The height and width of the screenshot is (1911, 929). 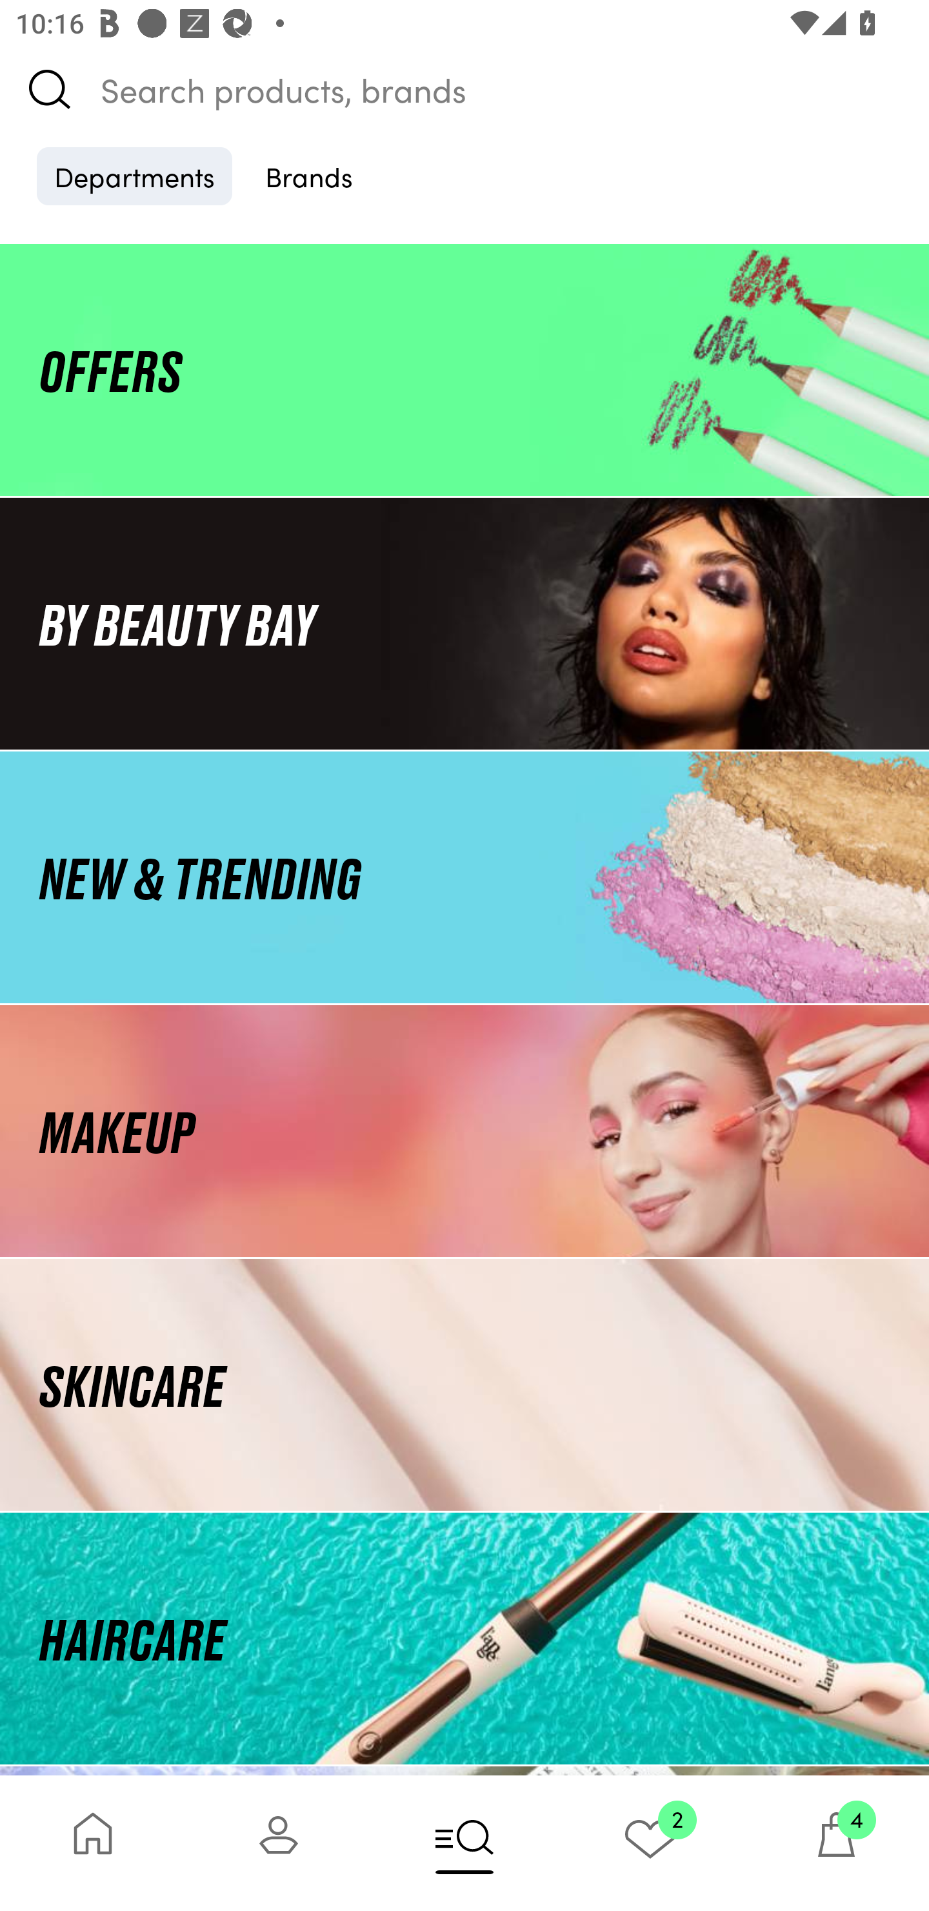 I want to click on Search products, brands, so click(x=464, y=89).